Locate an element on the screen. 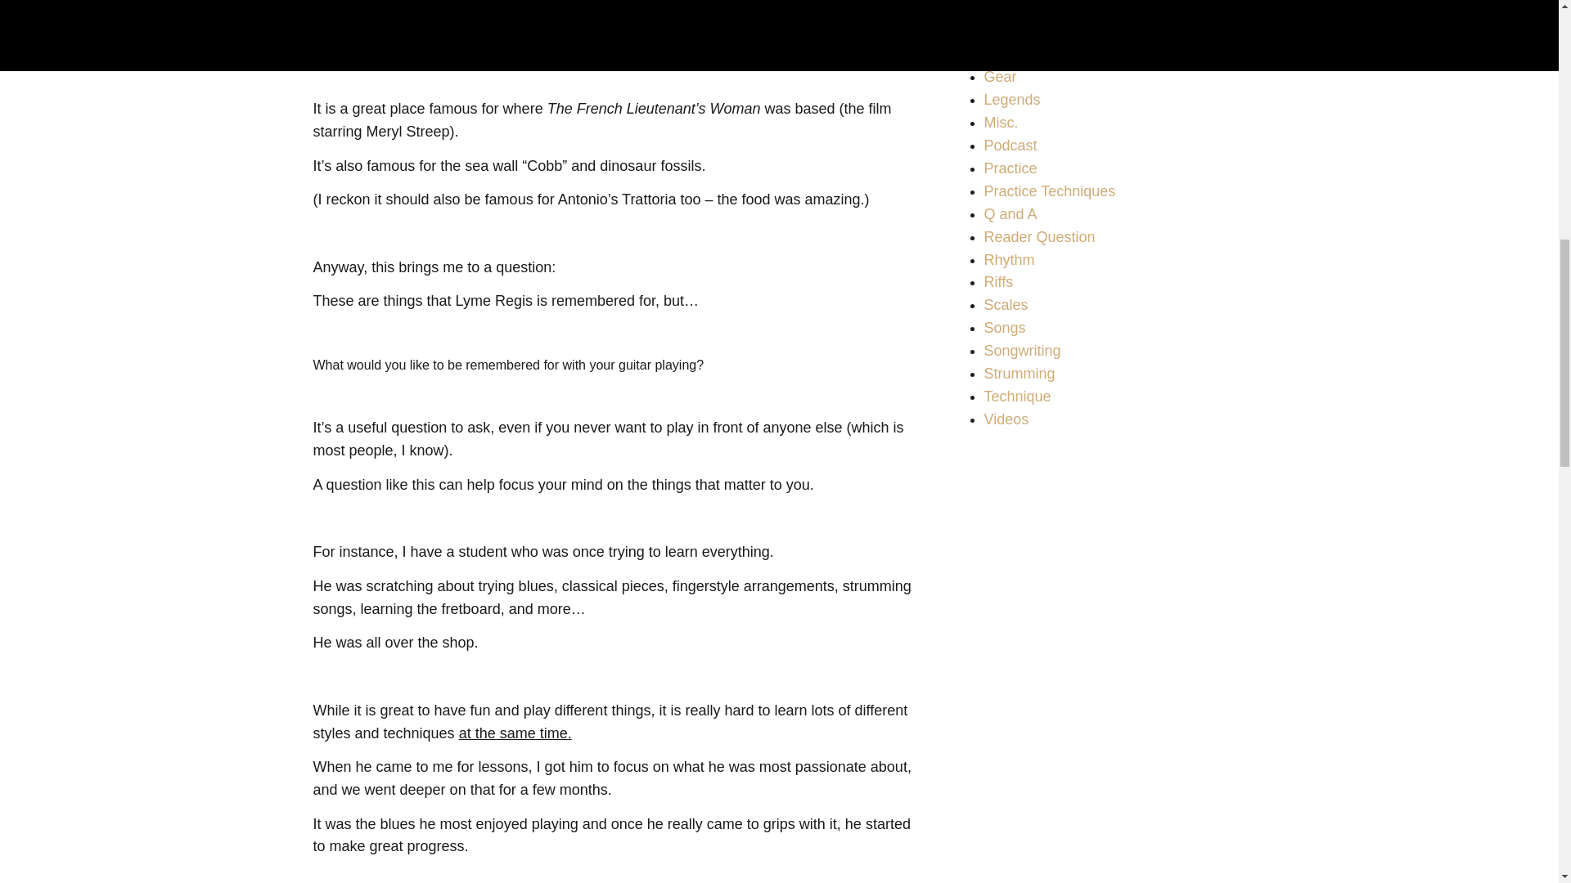  Q and A is located at coordinates (1010, 214).